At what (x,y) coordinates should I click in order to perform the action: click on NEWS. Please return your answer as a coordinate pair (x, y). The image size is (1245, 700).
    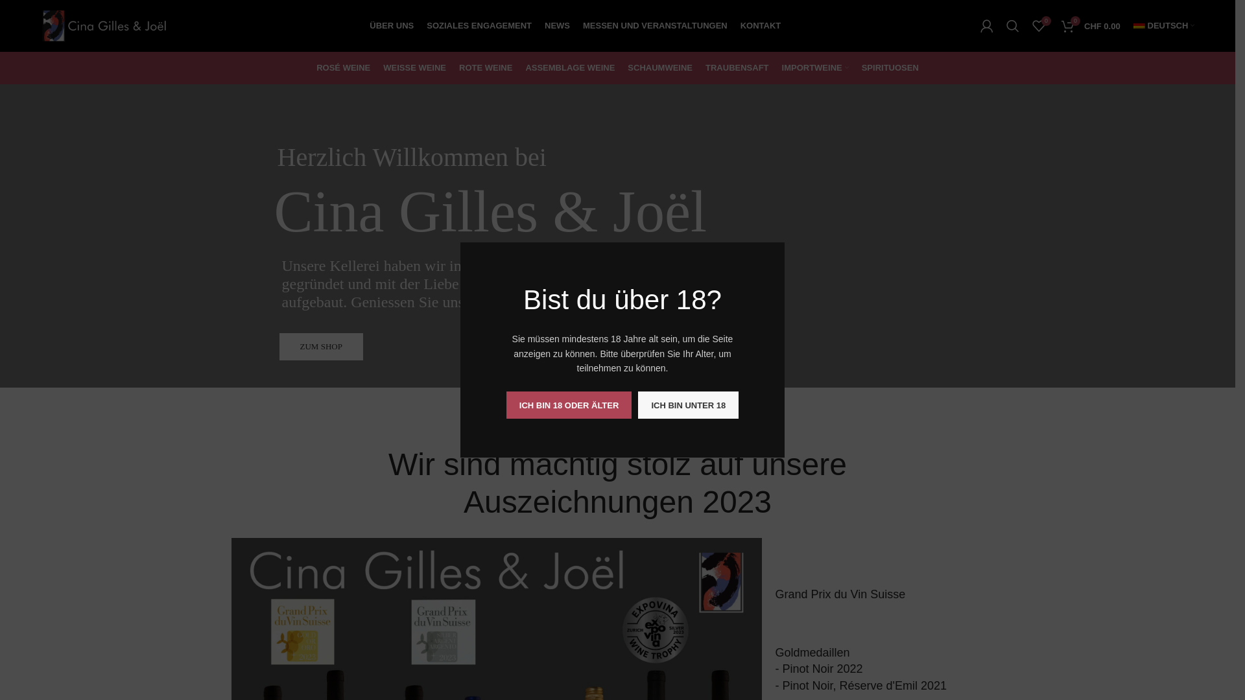
    Looking at the image, I should click on (558, 26).